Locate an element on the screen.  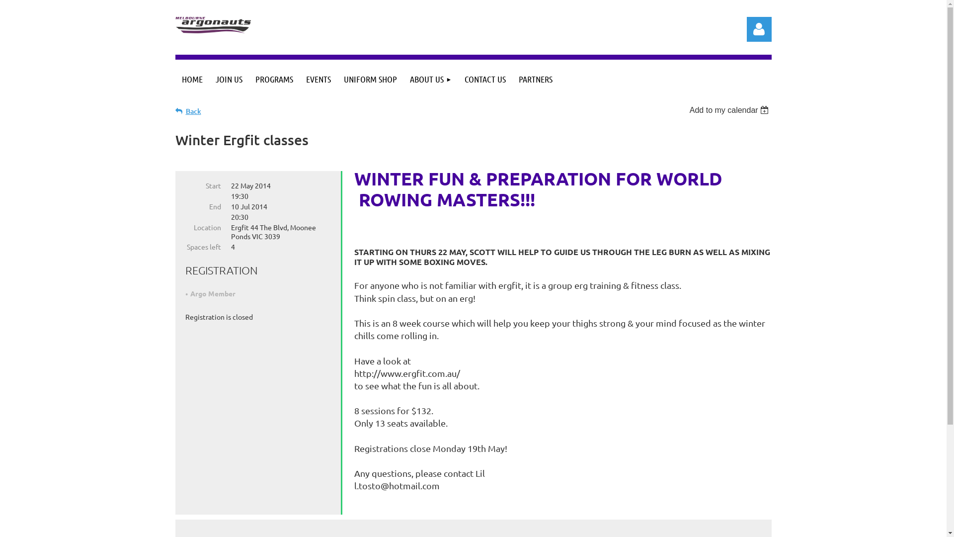
Back is located at coordinates (188, 111).